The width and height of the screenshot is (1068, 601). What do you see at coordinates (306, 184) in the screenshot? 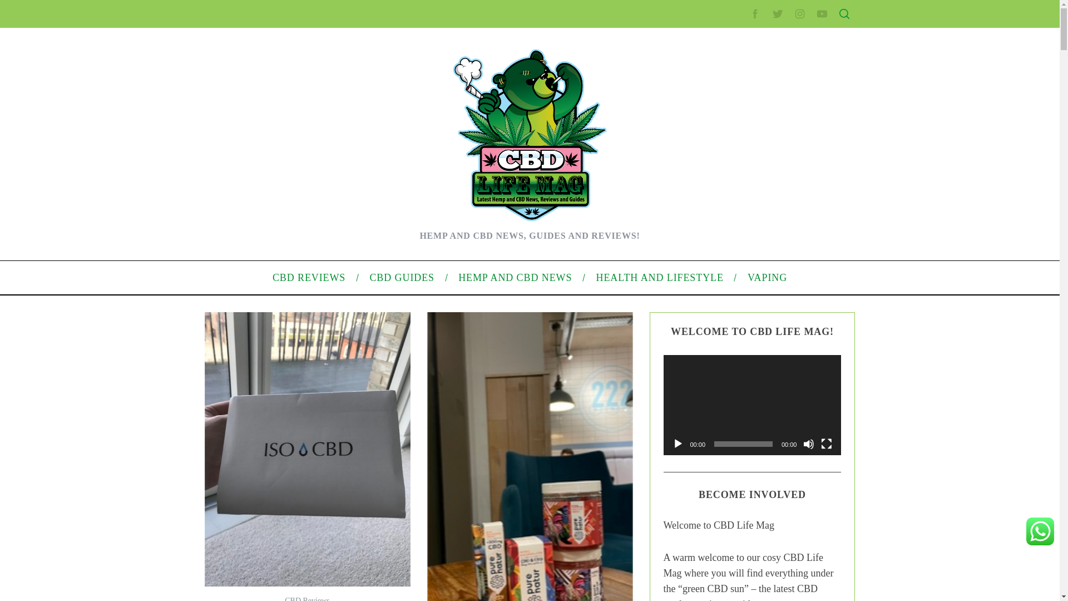
I see `The Dark Yorkshire Series: Books 4 To 6` at bounding box center [306, 184].